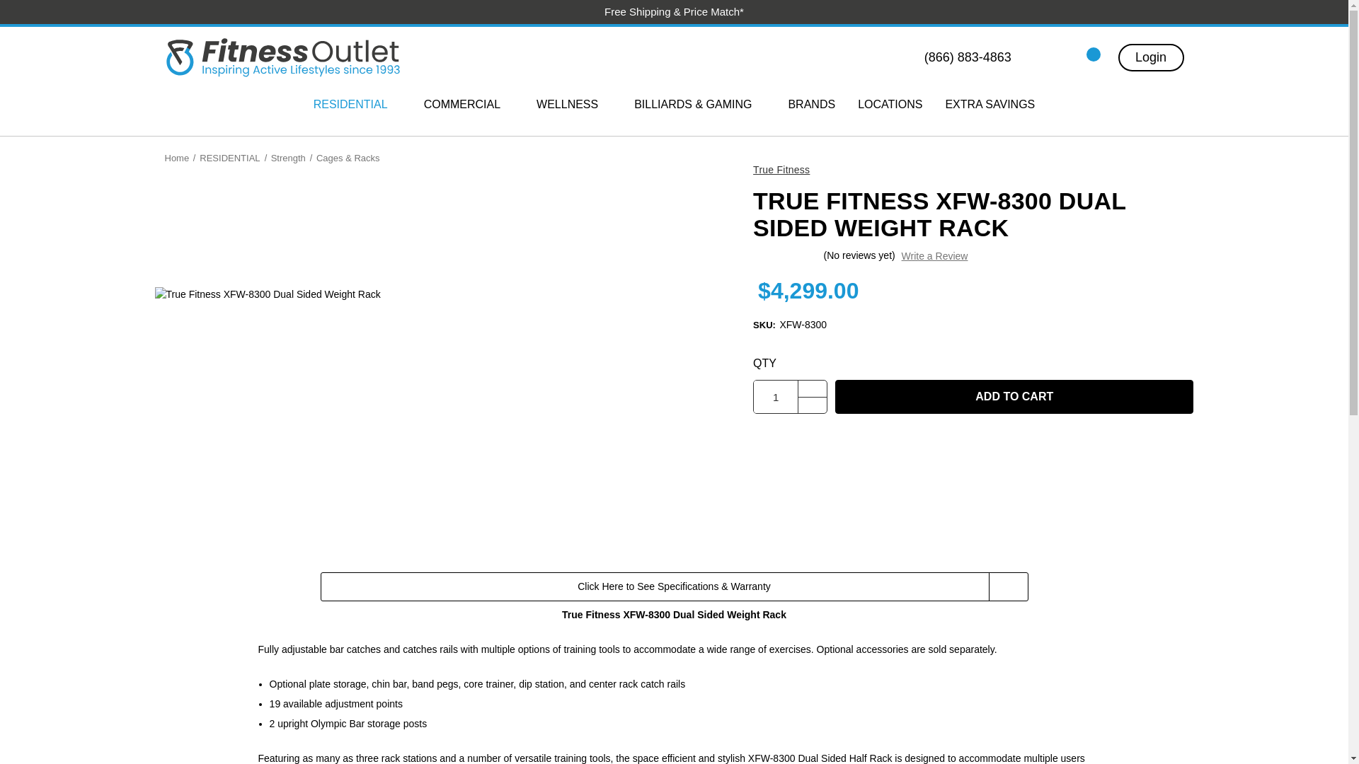  Describe the element at coordinates (1151, 57) in the screenshot. I see `Login` at that location.